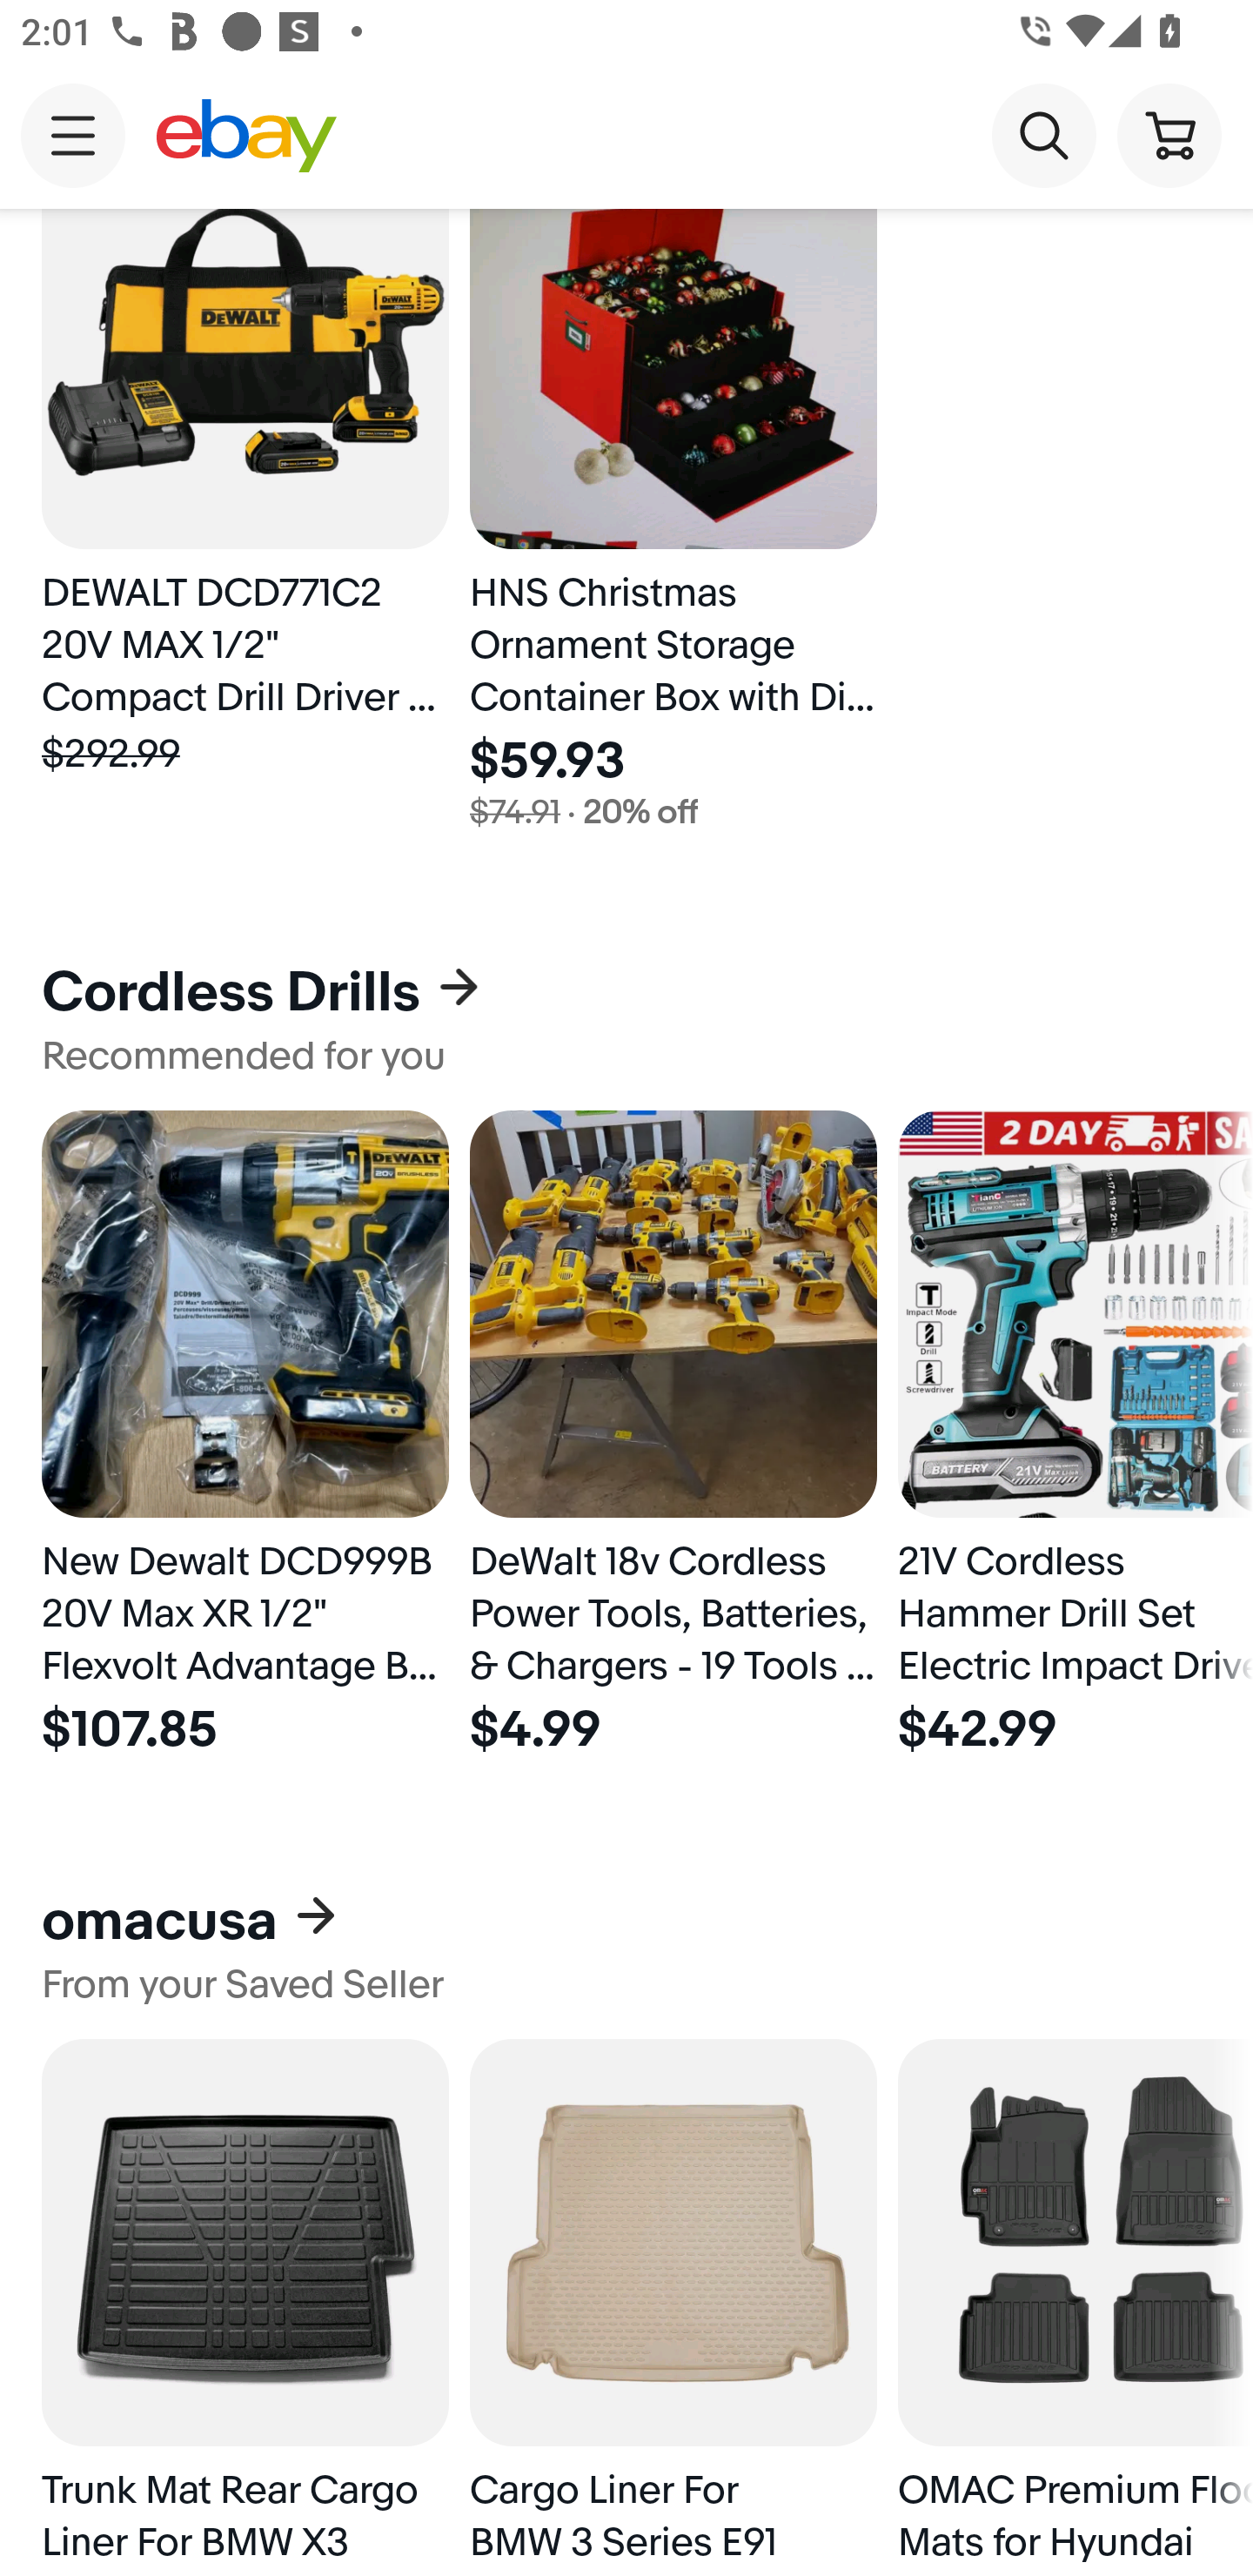  What do you see at coordinates (1169, 134) in the screenshot?
I see `Cart button shopping cart` at bounding box center [1169, 134].